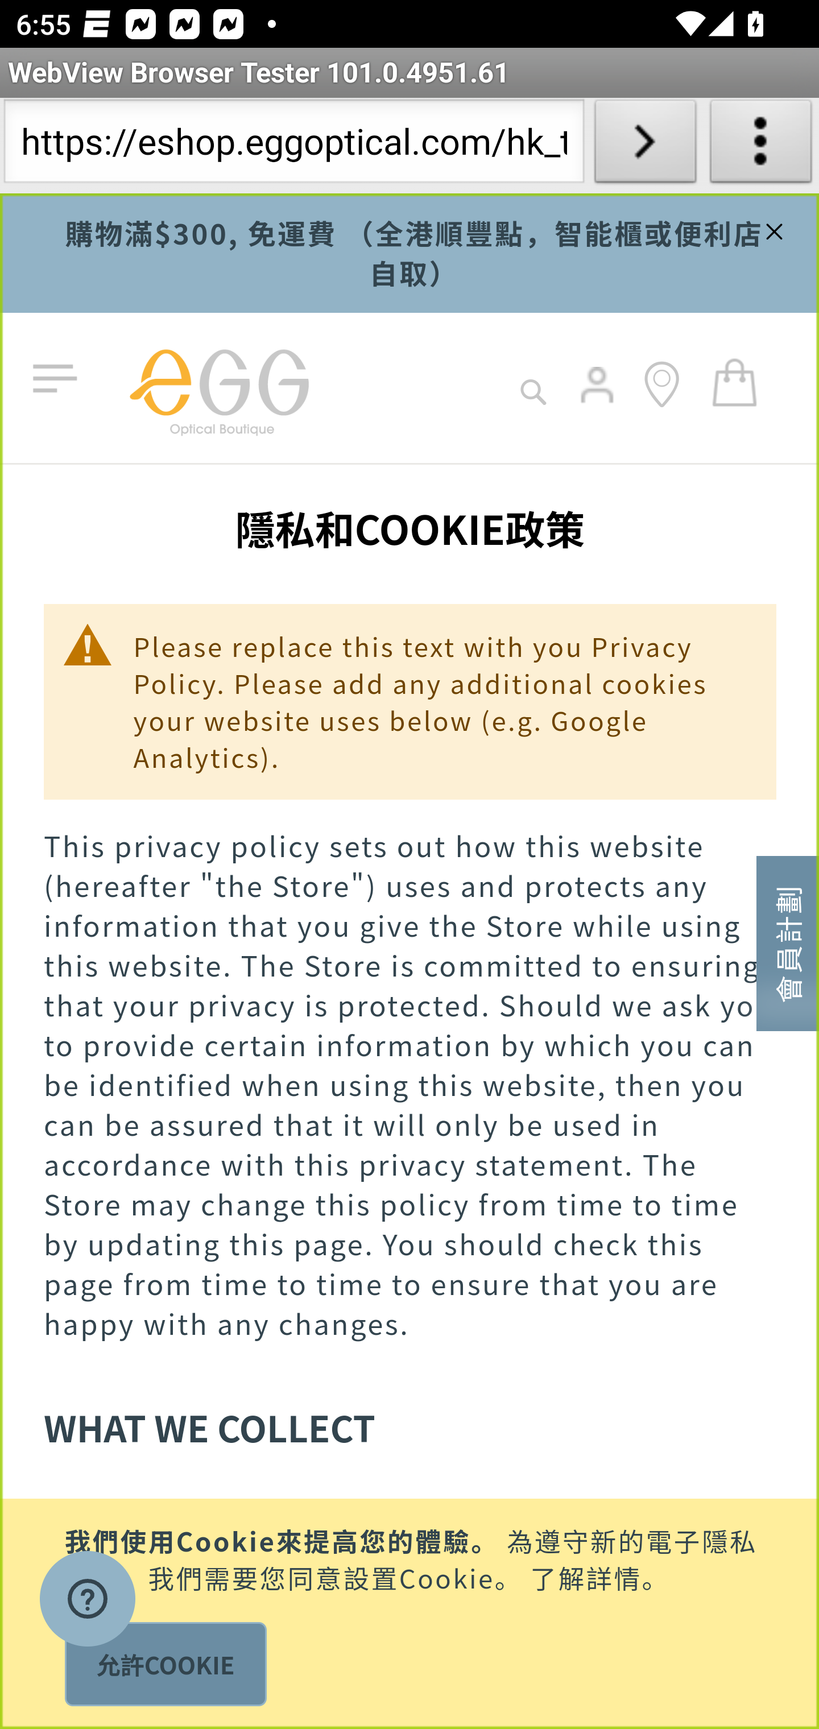 The height and width of the screenshot is (1729, 819). What do you see at coordinates (598, 400) in the screenshot?
I see `login` at bounding box center [598, 400].